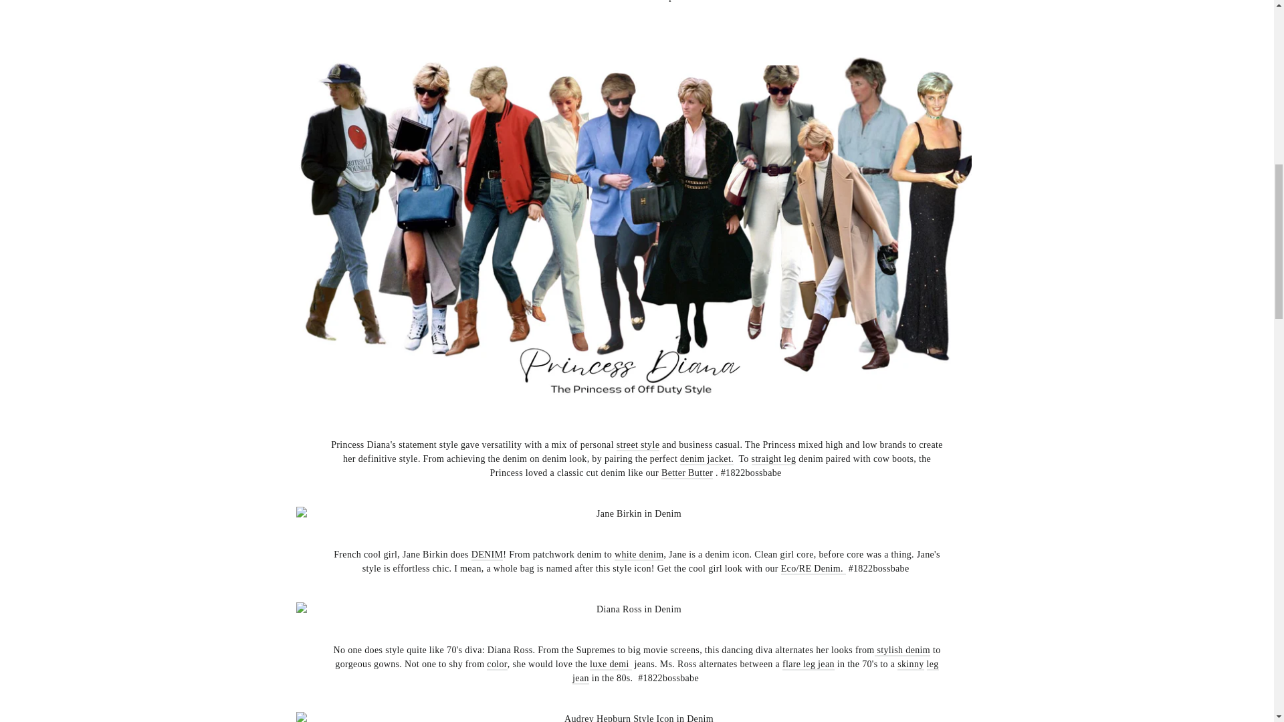 The image size is (1284, 722). Describe the element at coordinates (901, 650) in the screenshot. I see `stylish denim 1822` at that location.